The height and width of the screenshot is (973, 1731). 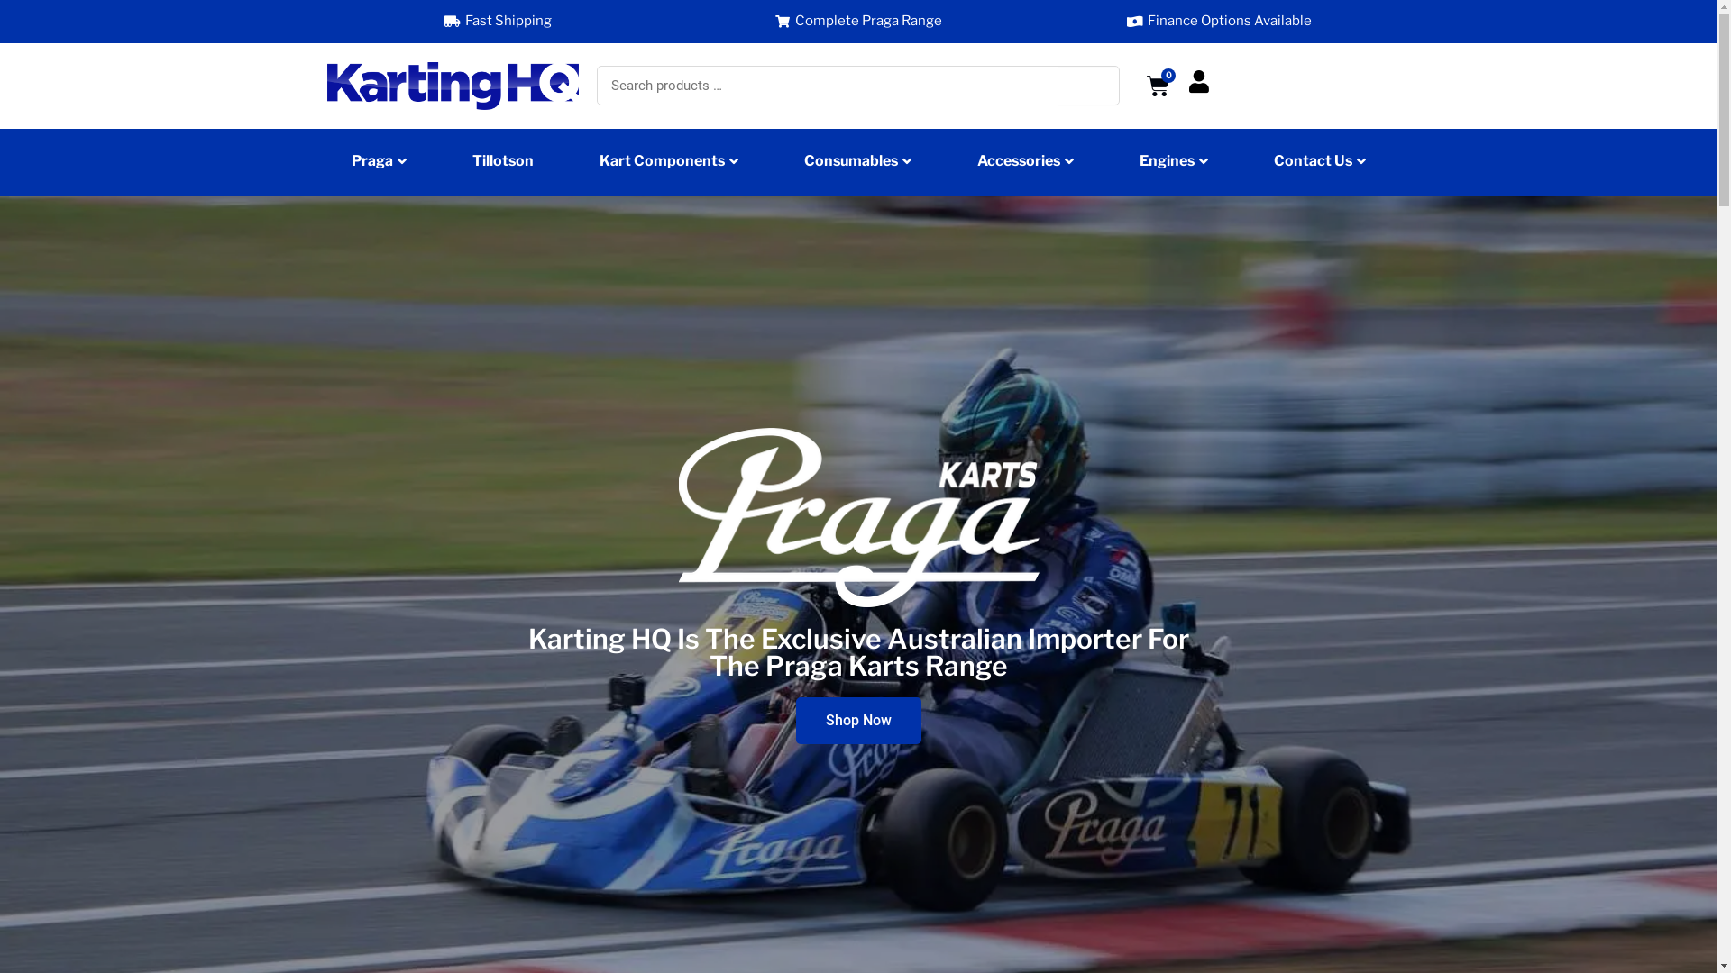 What do you see at coordinates (669, 163) in the screenshot?
I see `Kart Components` at bounding box center [669, 163].